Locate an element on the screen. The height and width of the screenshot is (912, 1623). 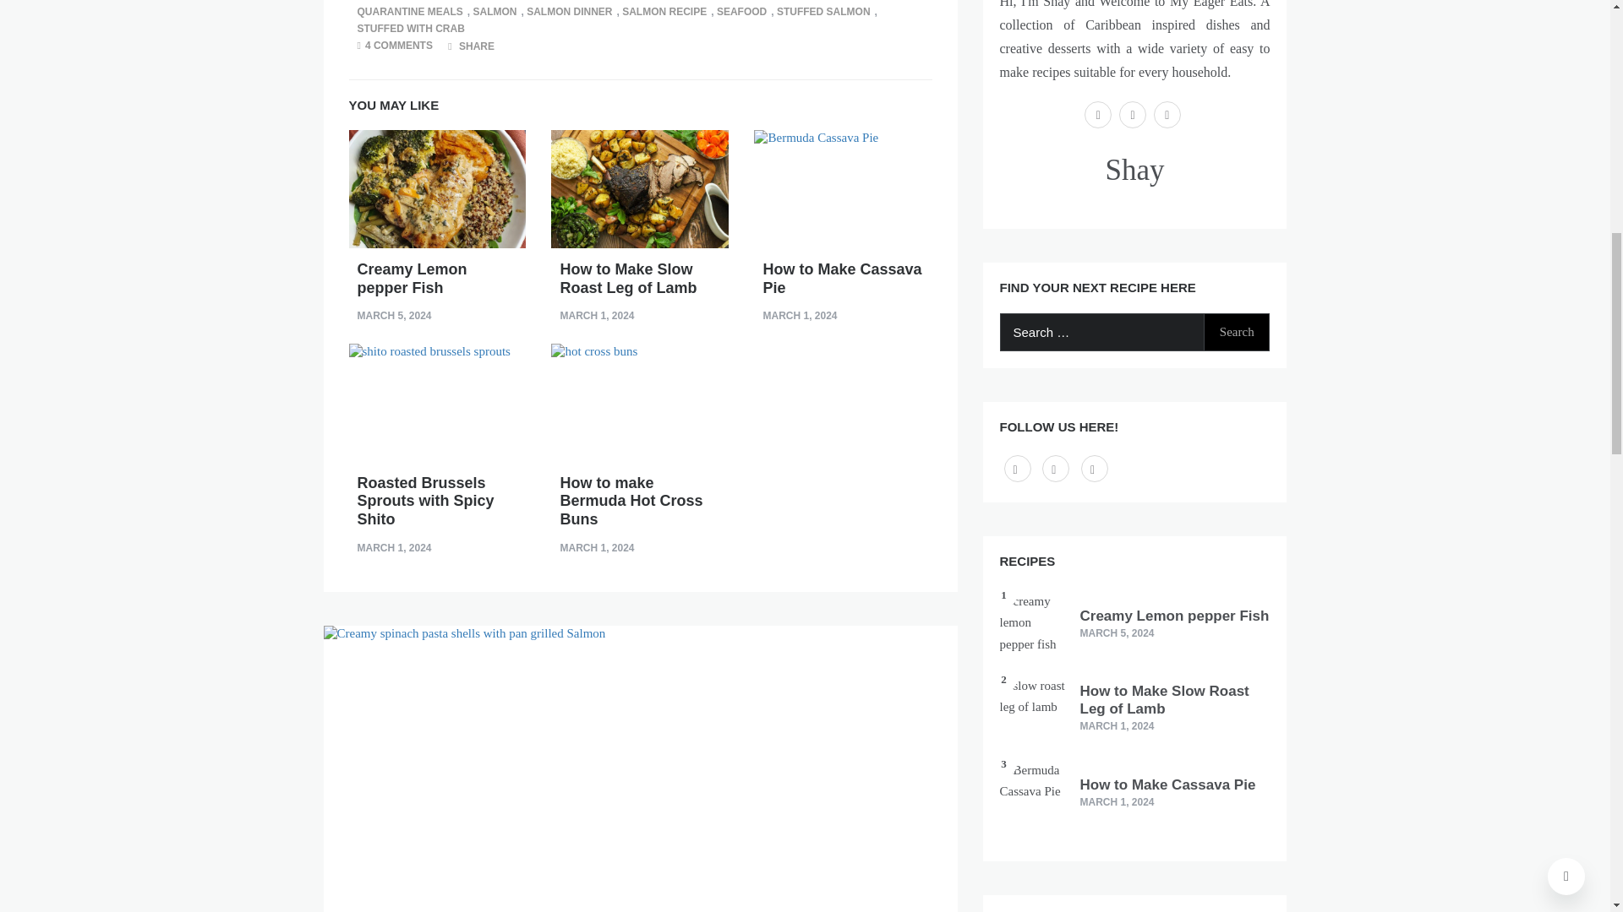
DINNER FOR 2 is located at coordinates (490, 0).